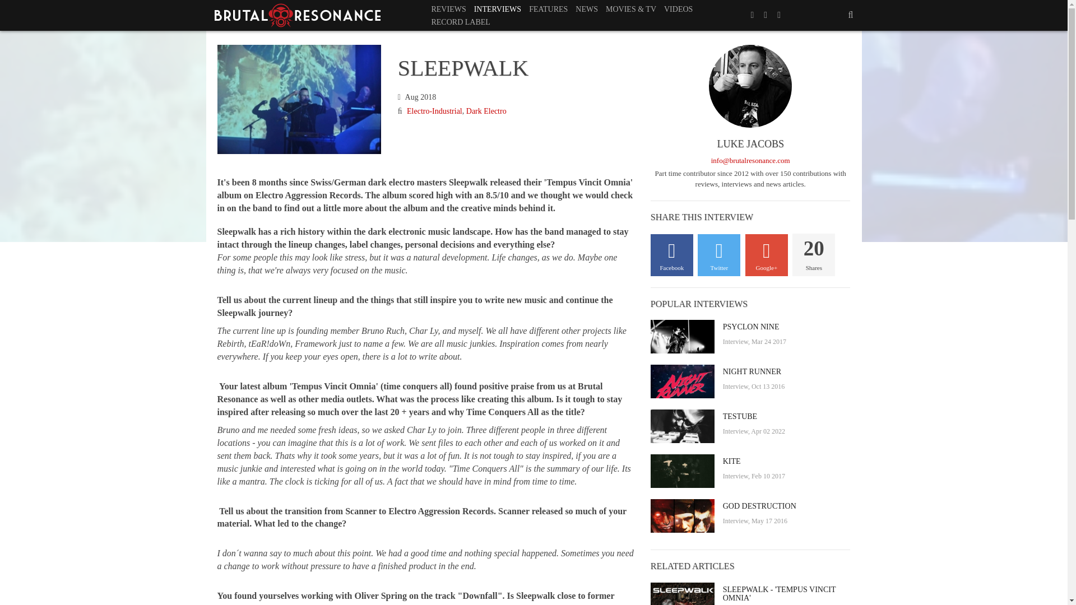 The width and height of the screenshot is (1076, 605). I want to click on NEWS, so click(586, 9).